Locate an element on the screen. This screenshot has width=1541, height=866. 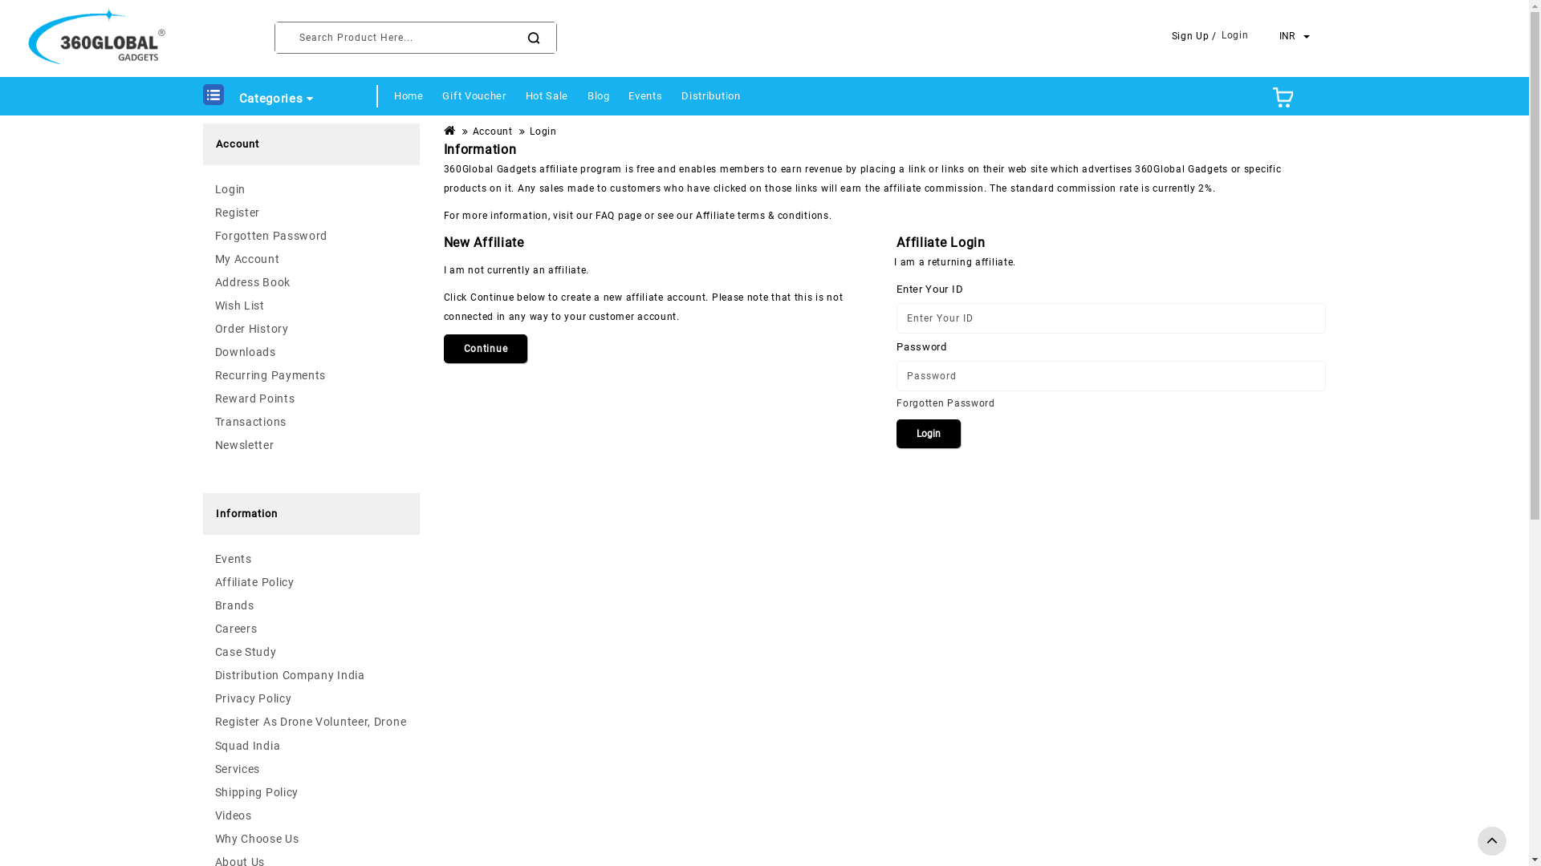
Blog is located at coordinates (599, 90).